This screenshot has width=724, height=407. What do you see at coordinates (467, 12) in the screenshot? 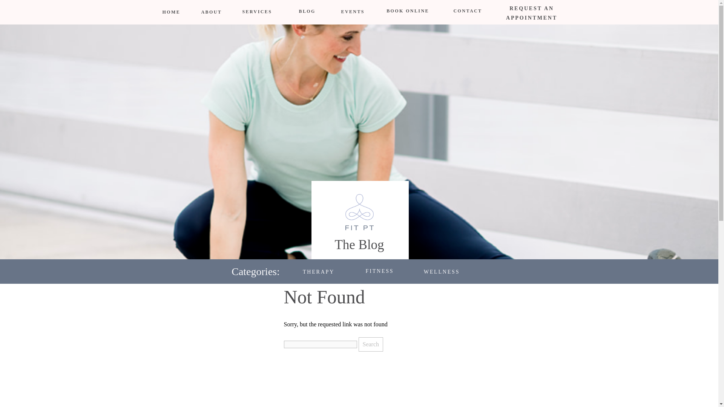
I see `CONTACT` at bounding box center [467, 12].